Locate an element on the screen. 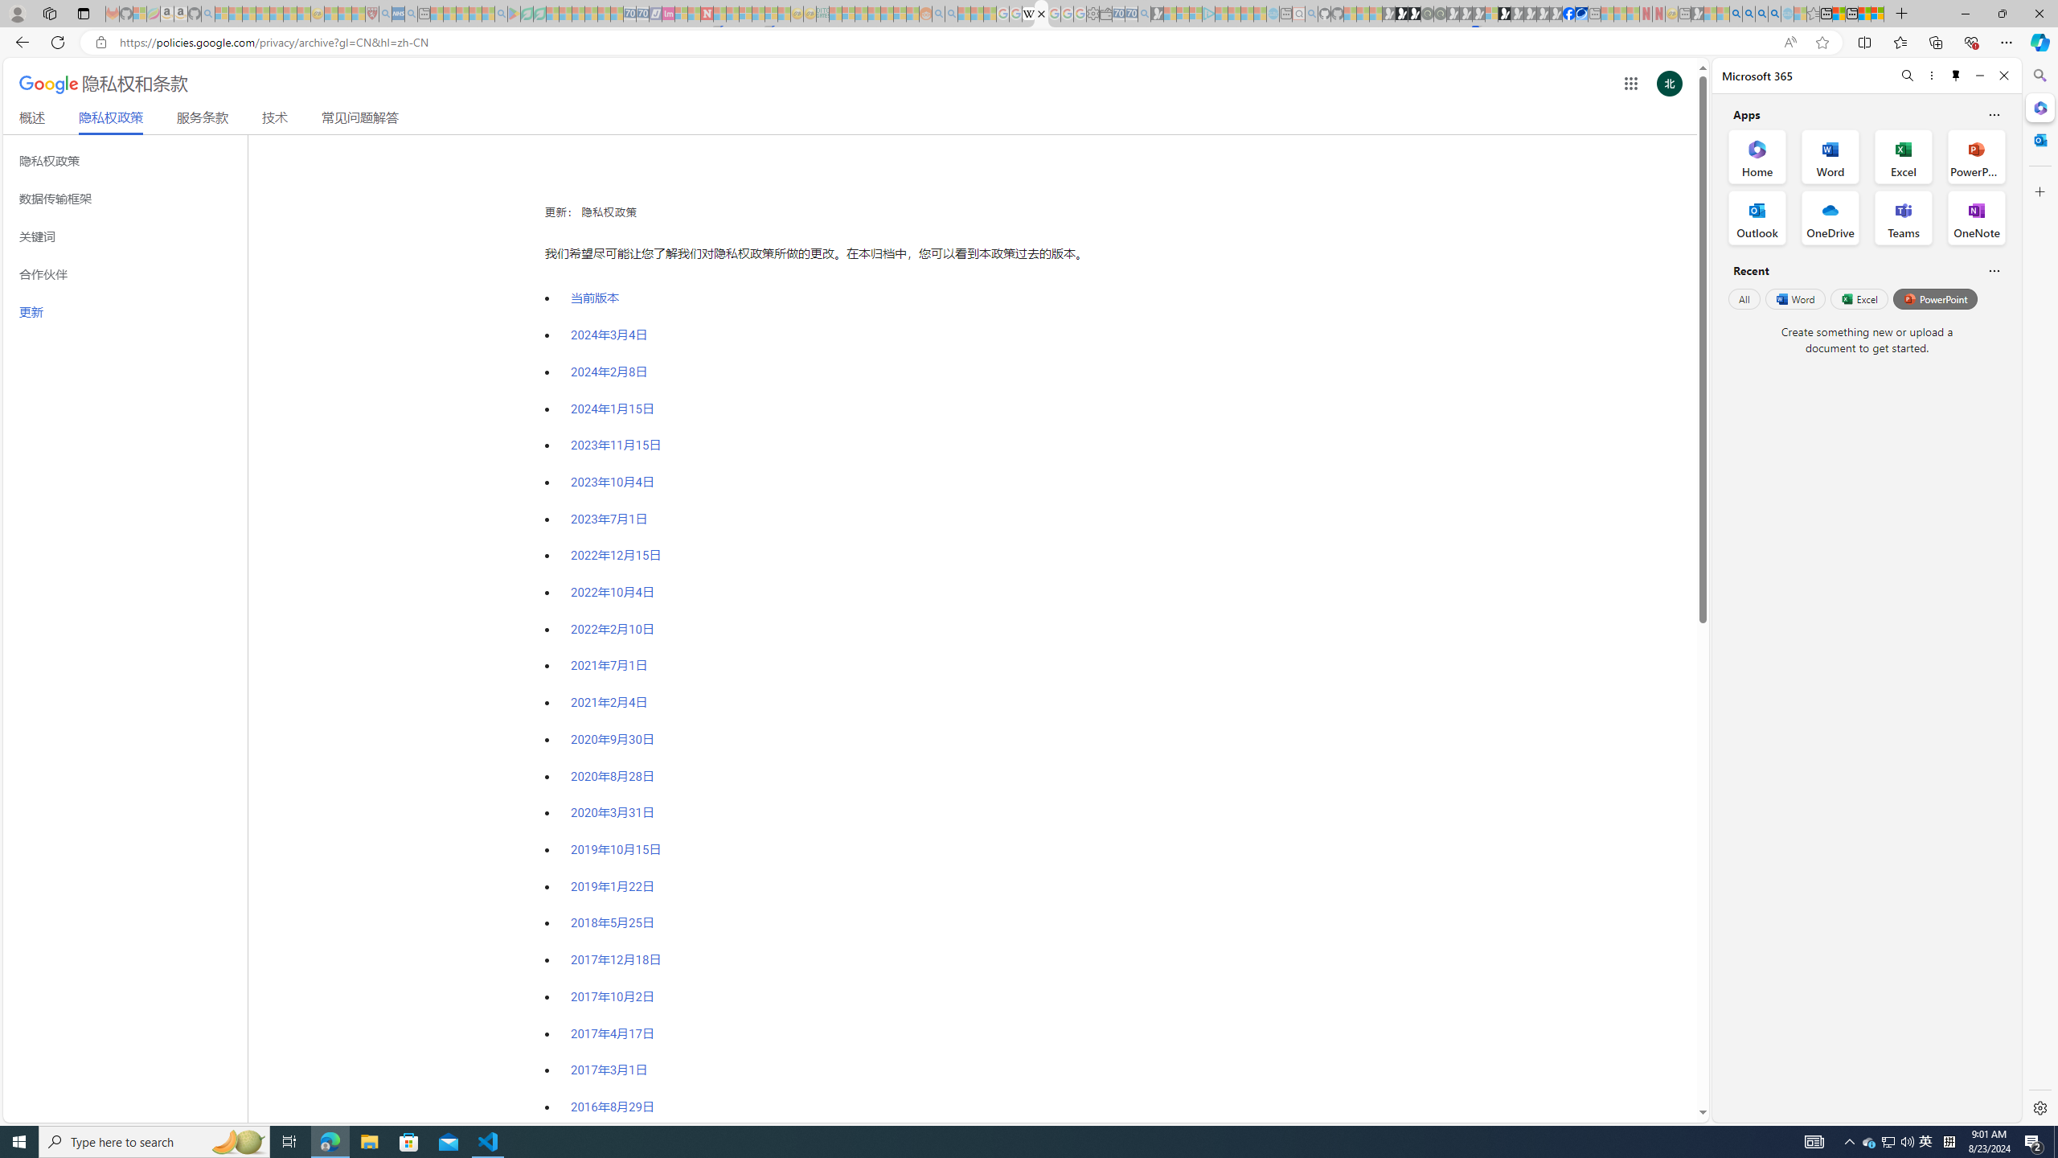 This screenshot has width=2058, height=1158. utah sues federal government - Search - Sleeping is located at coordinates (410, 14).